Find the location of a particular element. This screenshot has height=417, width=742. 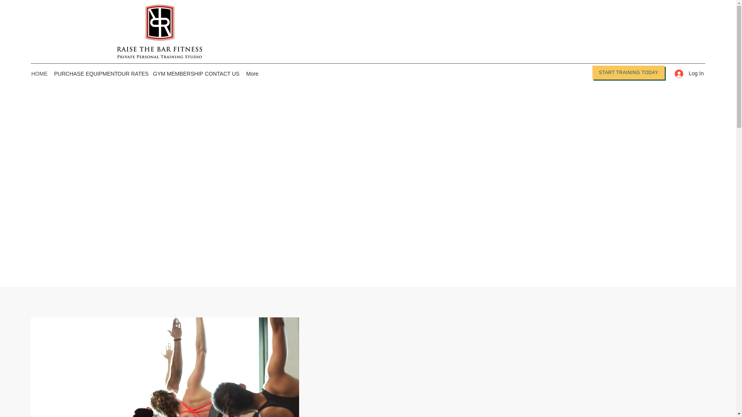

Log In is located at coordinates (686, 73).